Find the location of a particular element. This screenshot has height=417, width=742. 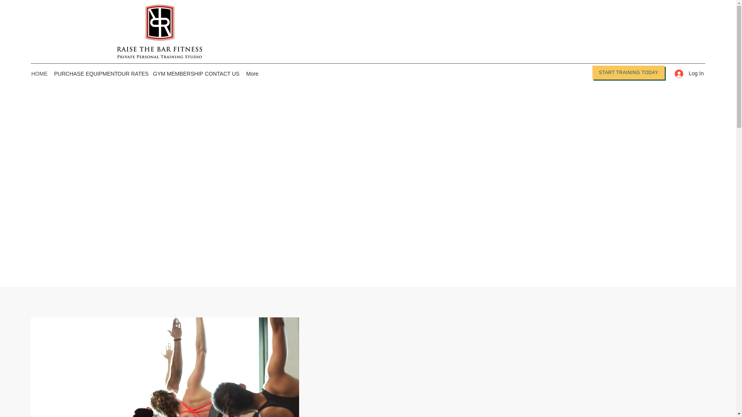

Log In is located at coordinates (686, 73).